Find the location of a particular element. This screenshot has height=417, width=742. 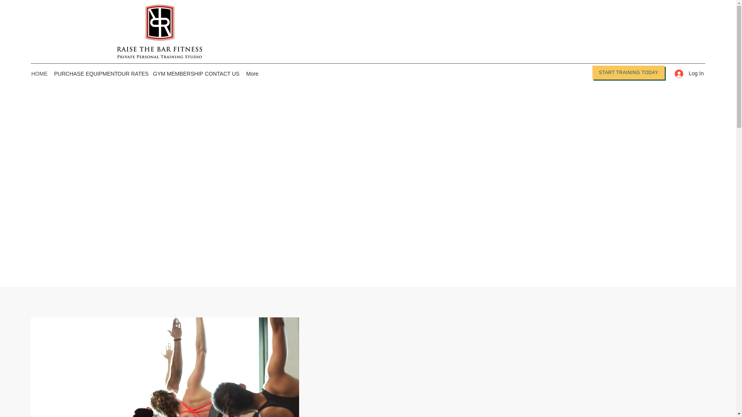

Log In is located at coordinates (686, 73).